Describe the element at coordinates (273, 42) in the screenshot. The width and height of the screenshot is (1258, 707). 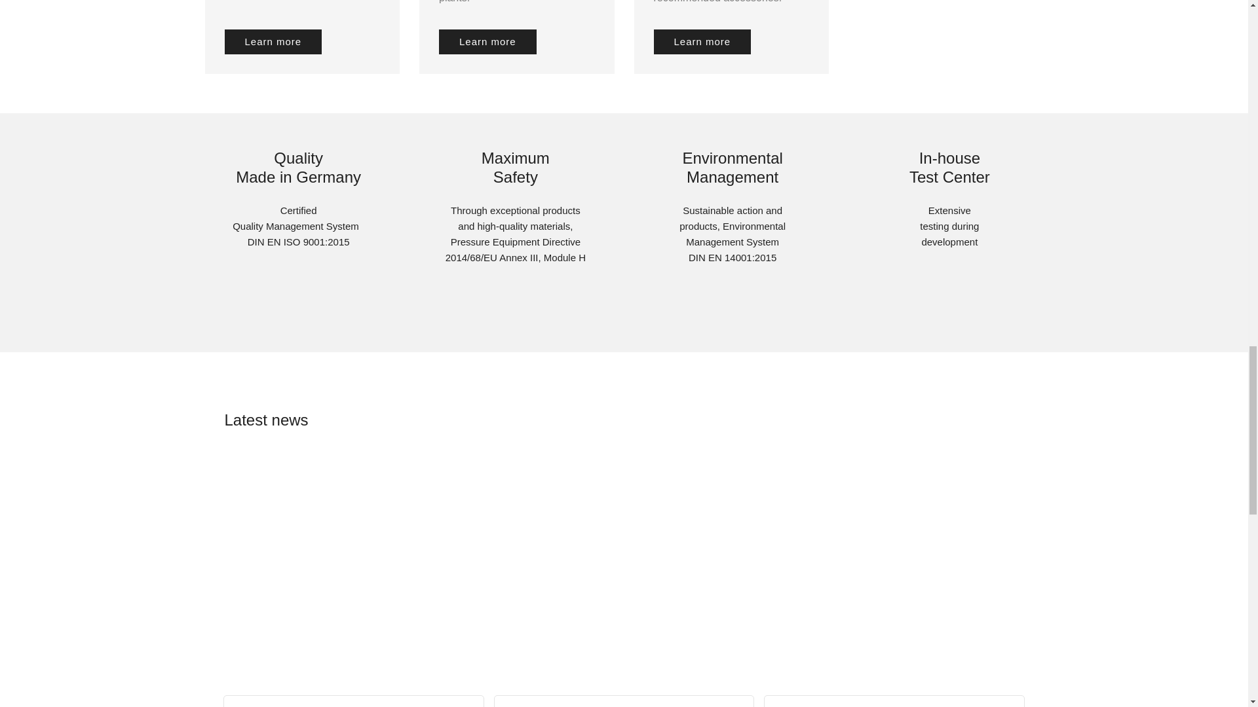
I see `Learn more` at that location.